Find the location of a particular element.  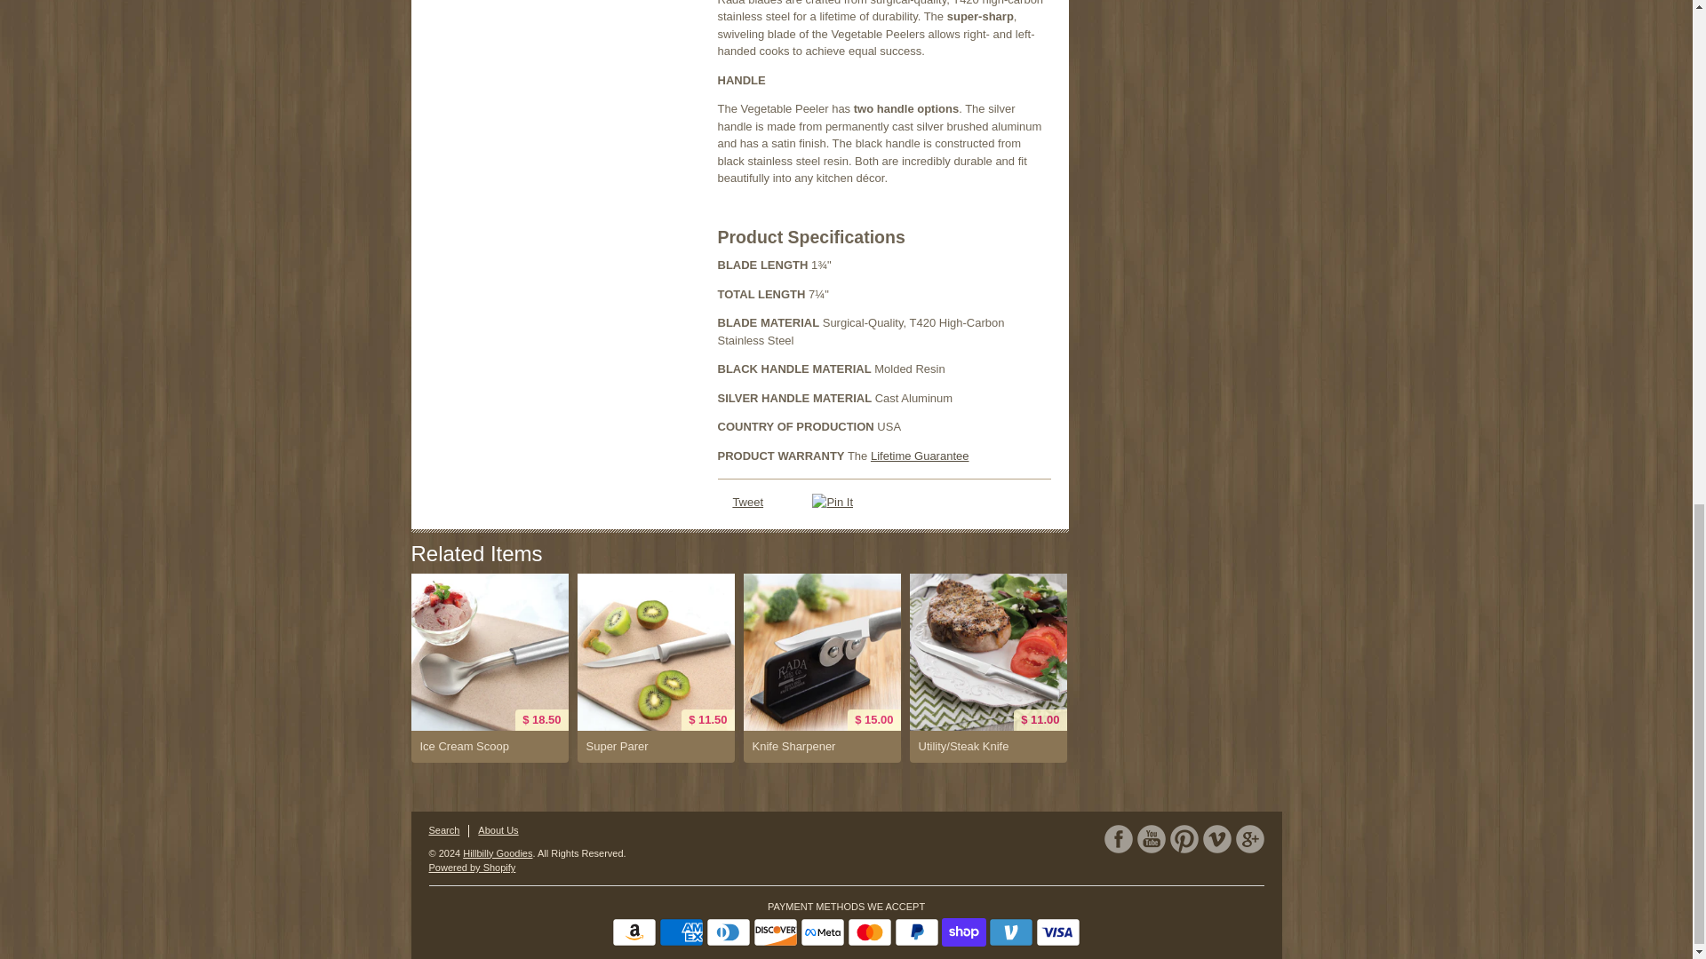

Hillbilly Goodies on Pinterest is located at coordinates (1183, 838).